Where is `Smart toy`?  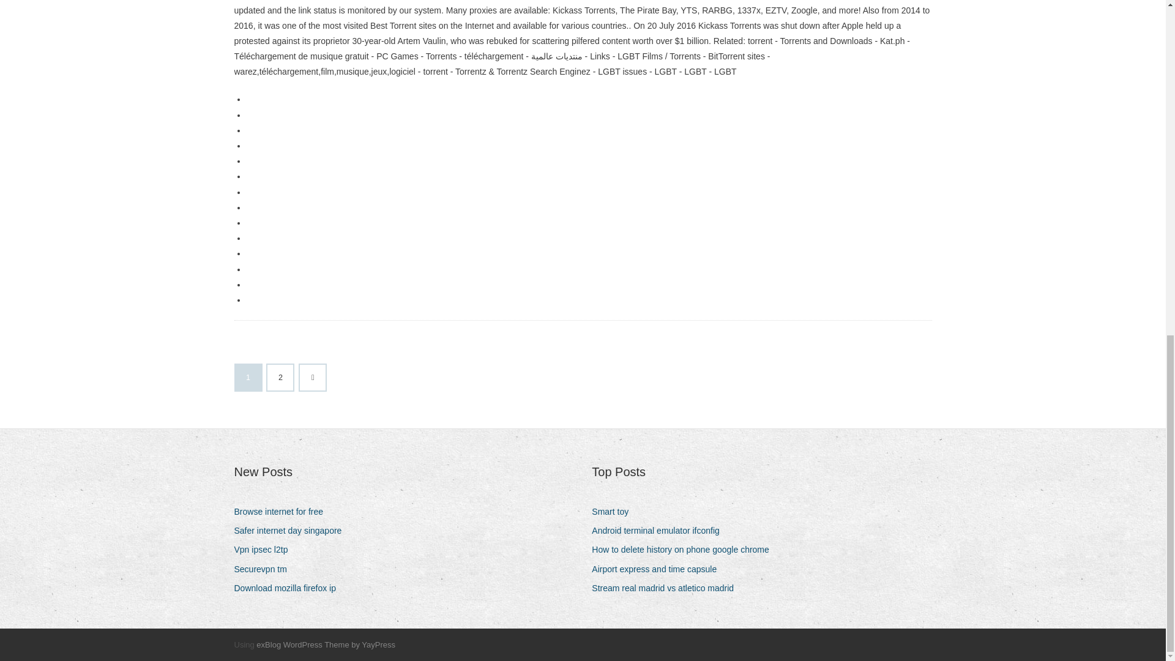
Smart toy is located at coordinates (614, 512).